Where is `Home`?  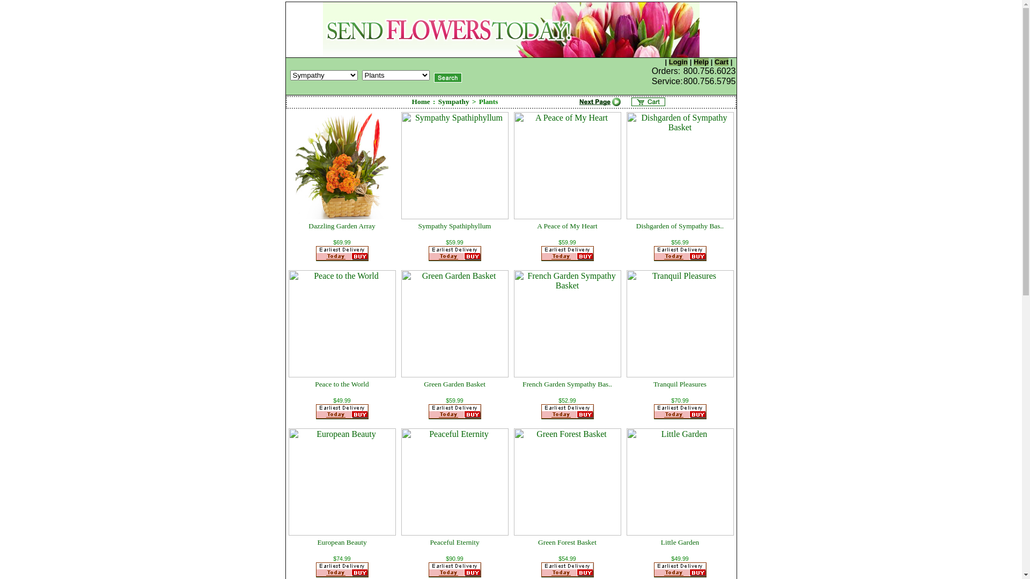
Home is located at coordinates (421, 102).